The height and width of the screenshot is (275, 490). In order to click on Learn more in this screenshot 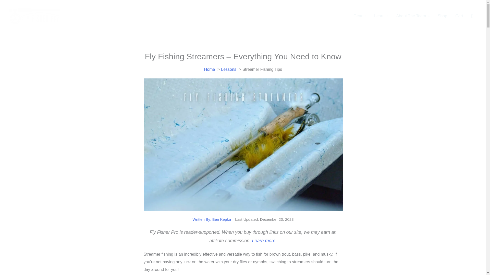, I will do `click(263, 240)`.